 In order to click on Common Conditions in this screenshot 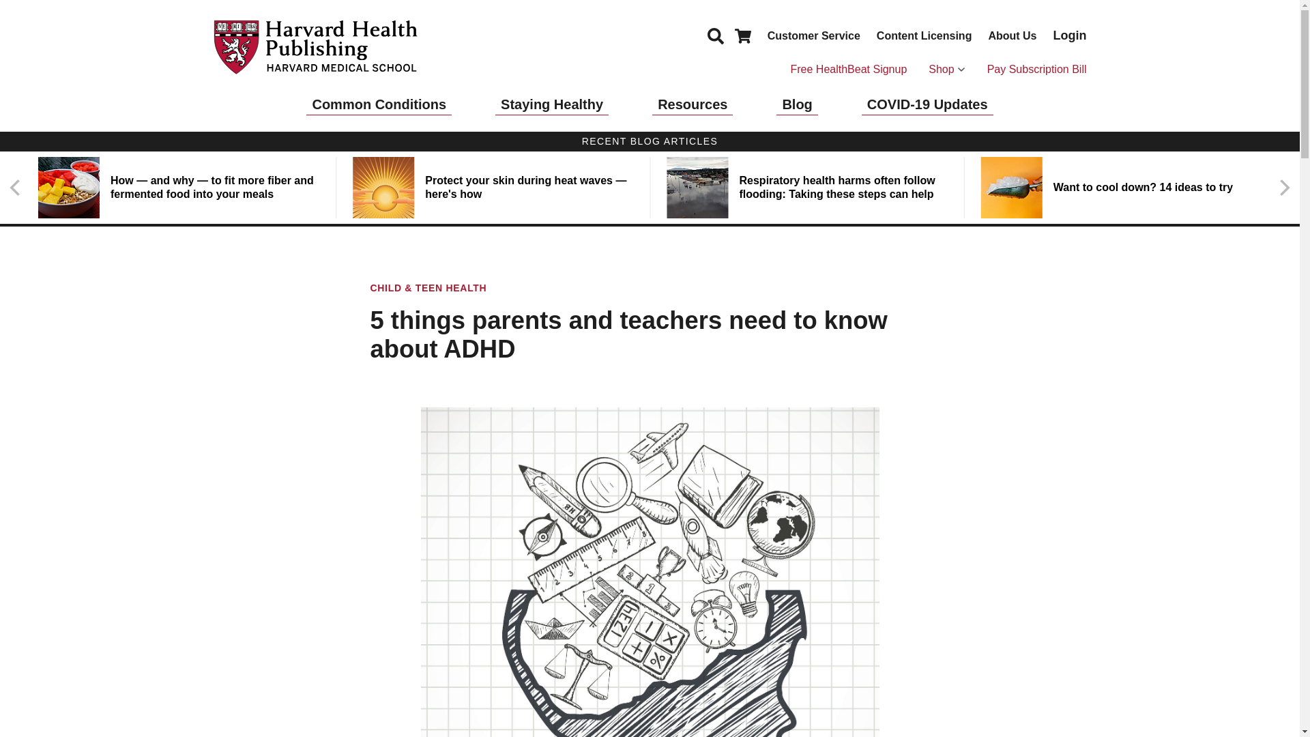, I will do `click(379, 104)`.